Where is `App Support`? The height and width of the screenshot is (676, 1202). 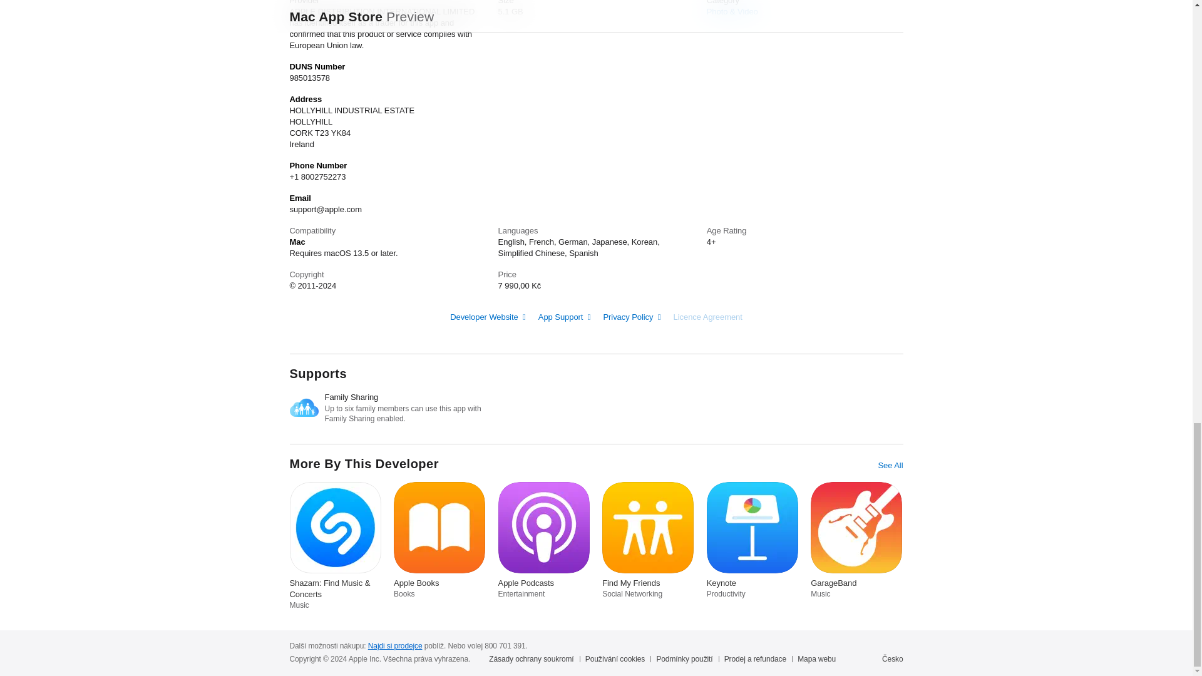 App Support is located at coordinates (565, 316).